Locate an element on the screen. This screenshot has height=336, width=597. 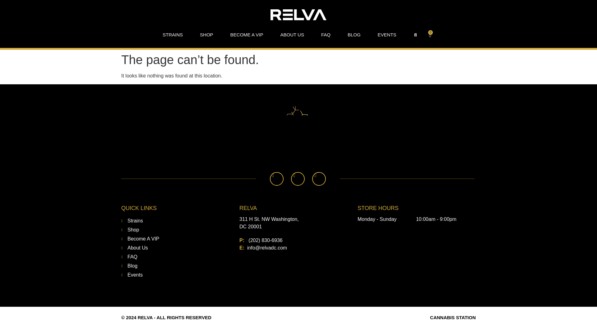
ABOUT US is located at coordinates (292, 35).